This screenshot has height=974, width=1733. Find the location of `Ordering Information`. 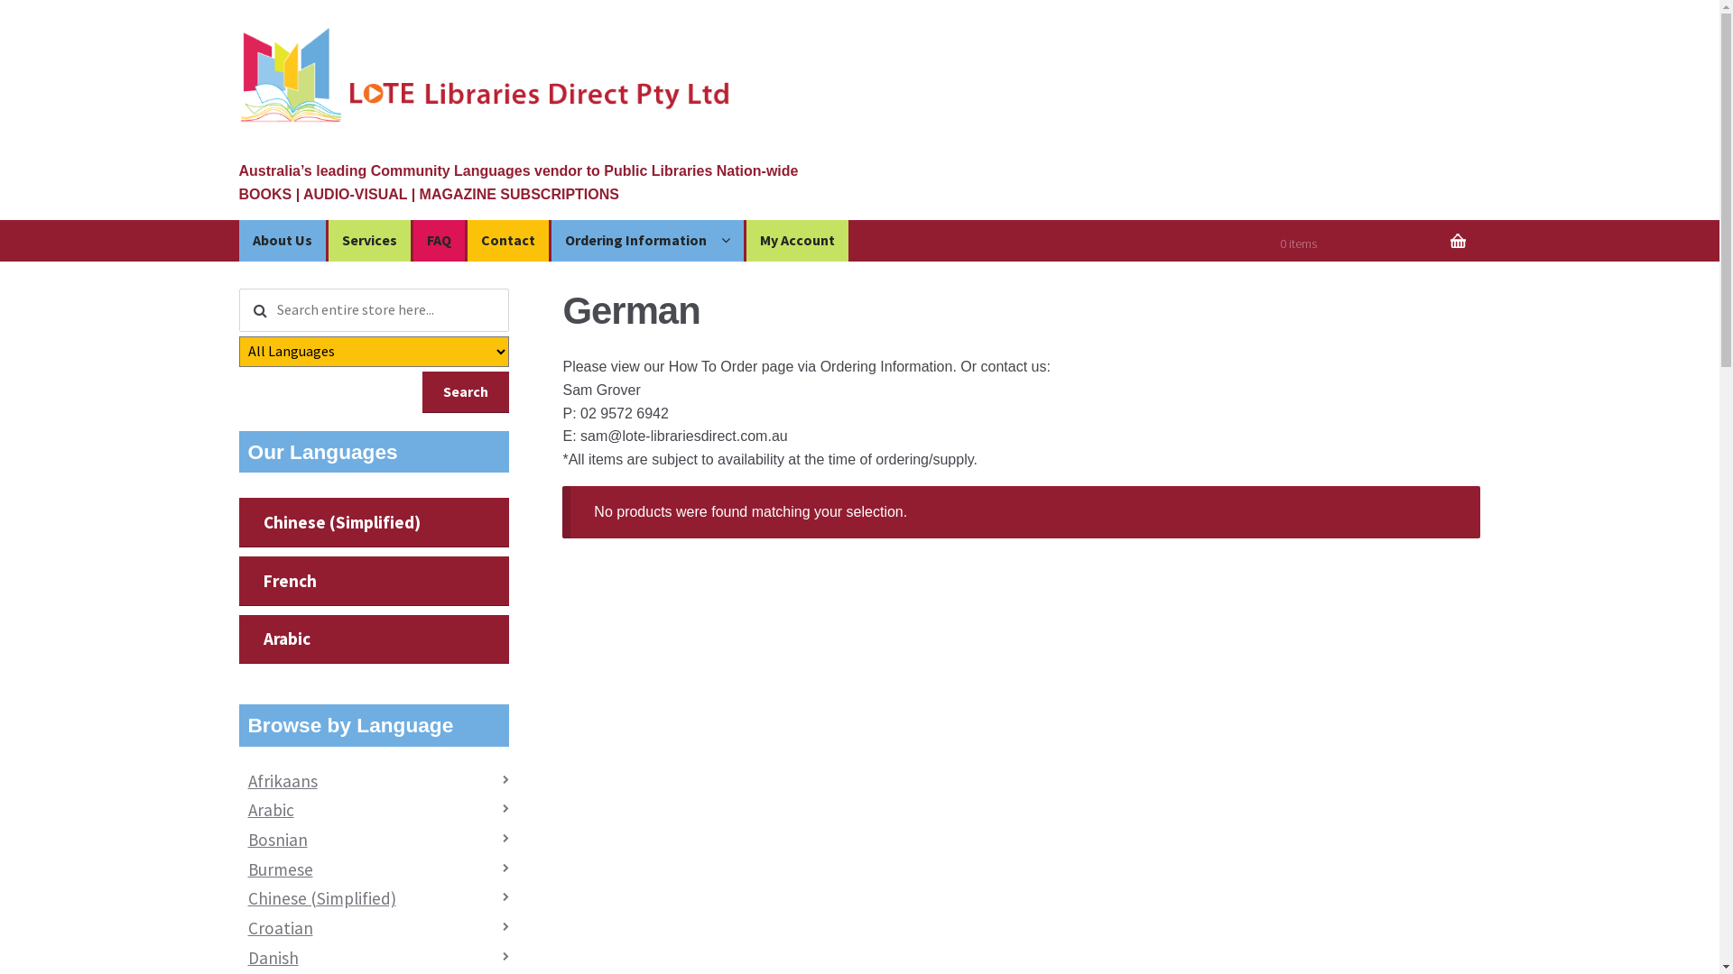

Ordering Information is located at coordinates (648, 241).